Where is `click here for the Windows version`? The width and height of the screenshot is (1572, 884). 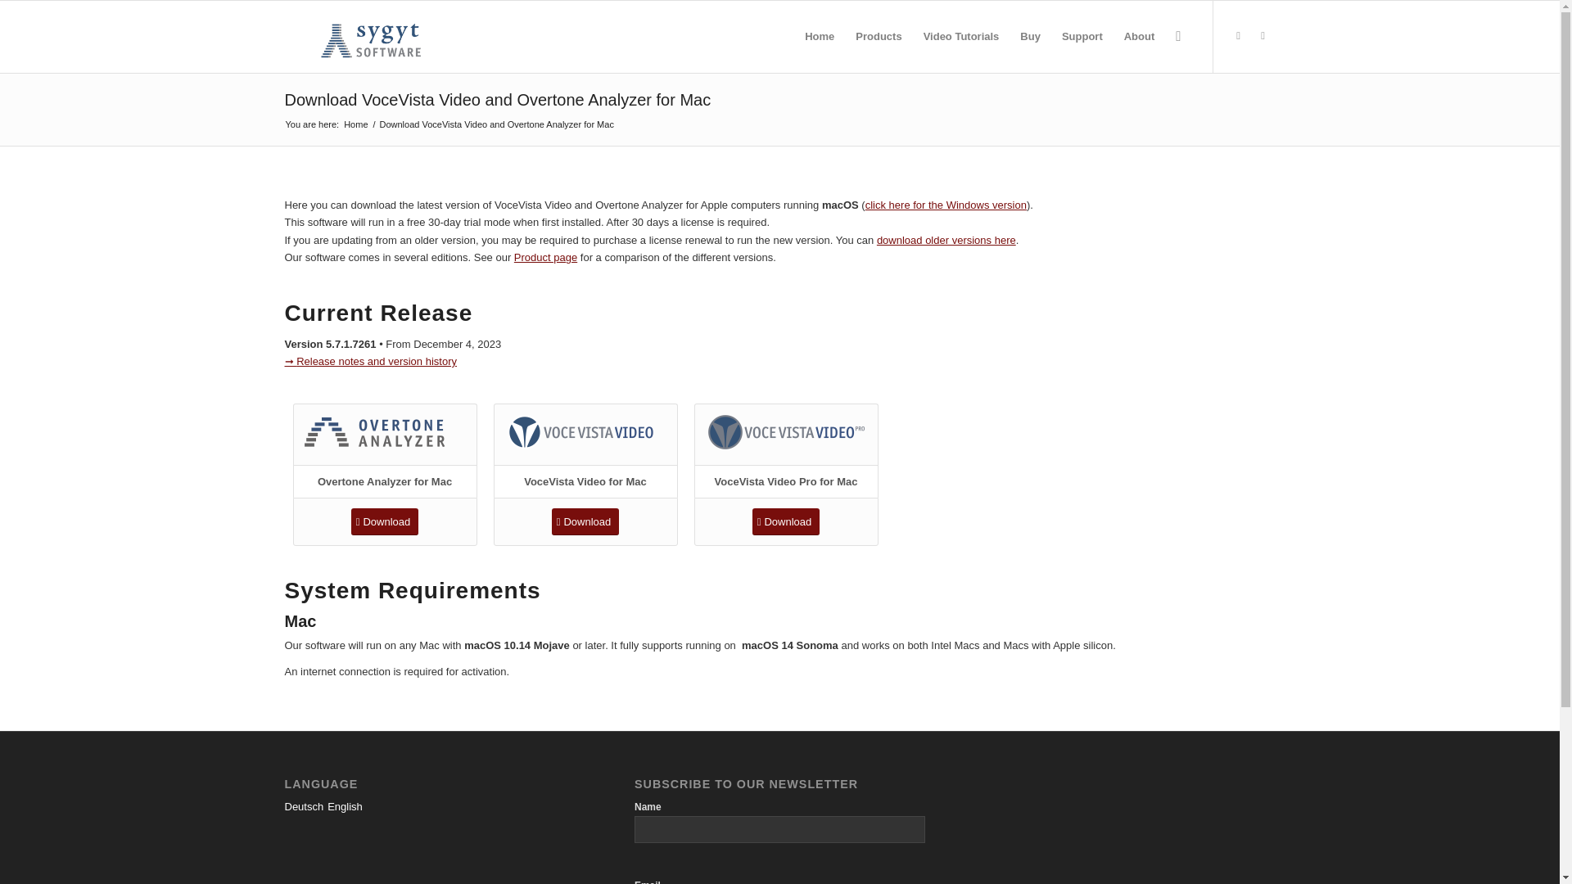
click here for the Windows version is located at coordinates (946, 205).